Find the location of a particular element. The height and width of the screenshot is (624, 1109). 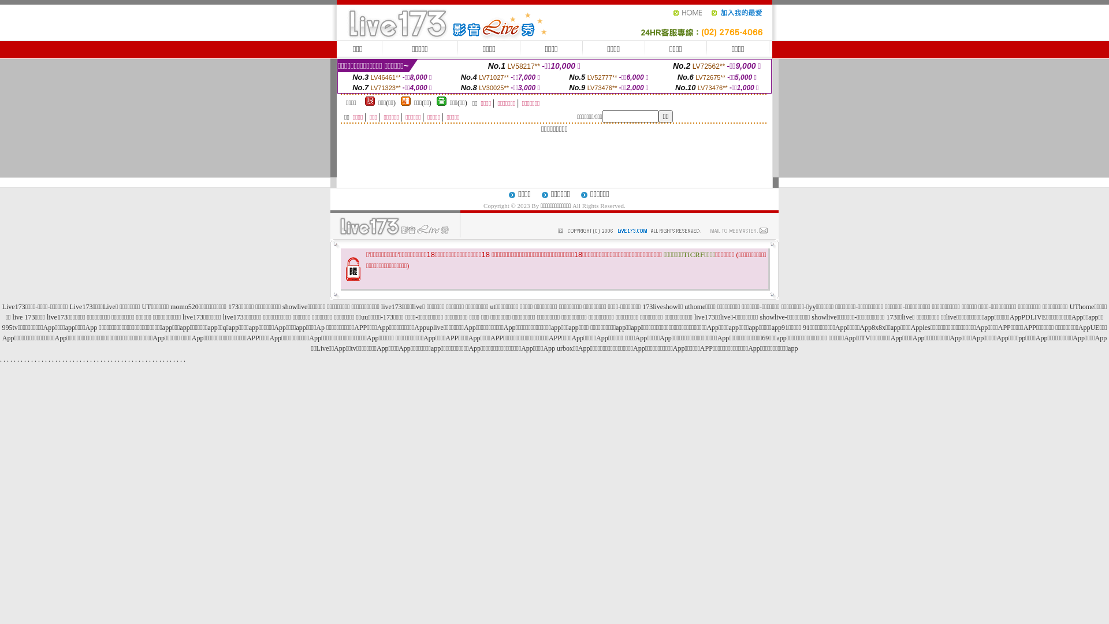

. is located at coordinates (74, 359).